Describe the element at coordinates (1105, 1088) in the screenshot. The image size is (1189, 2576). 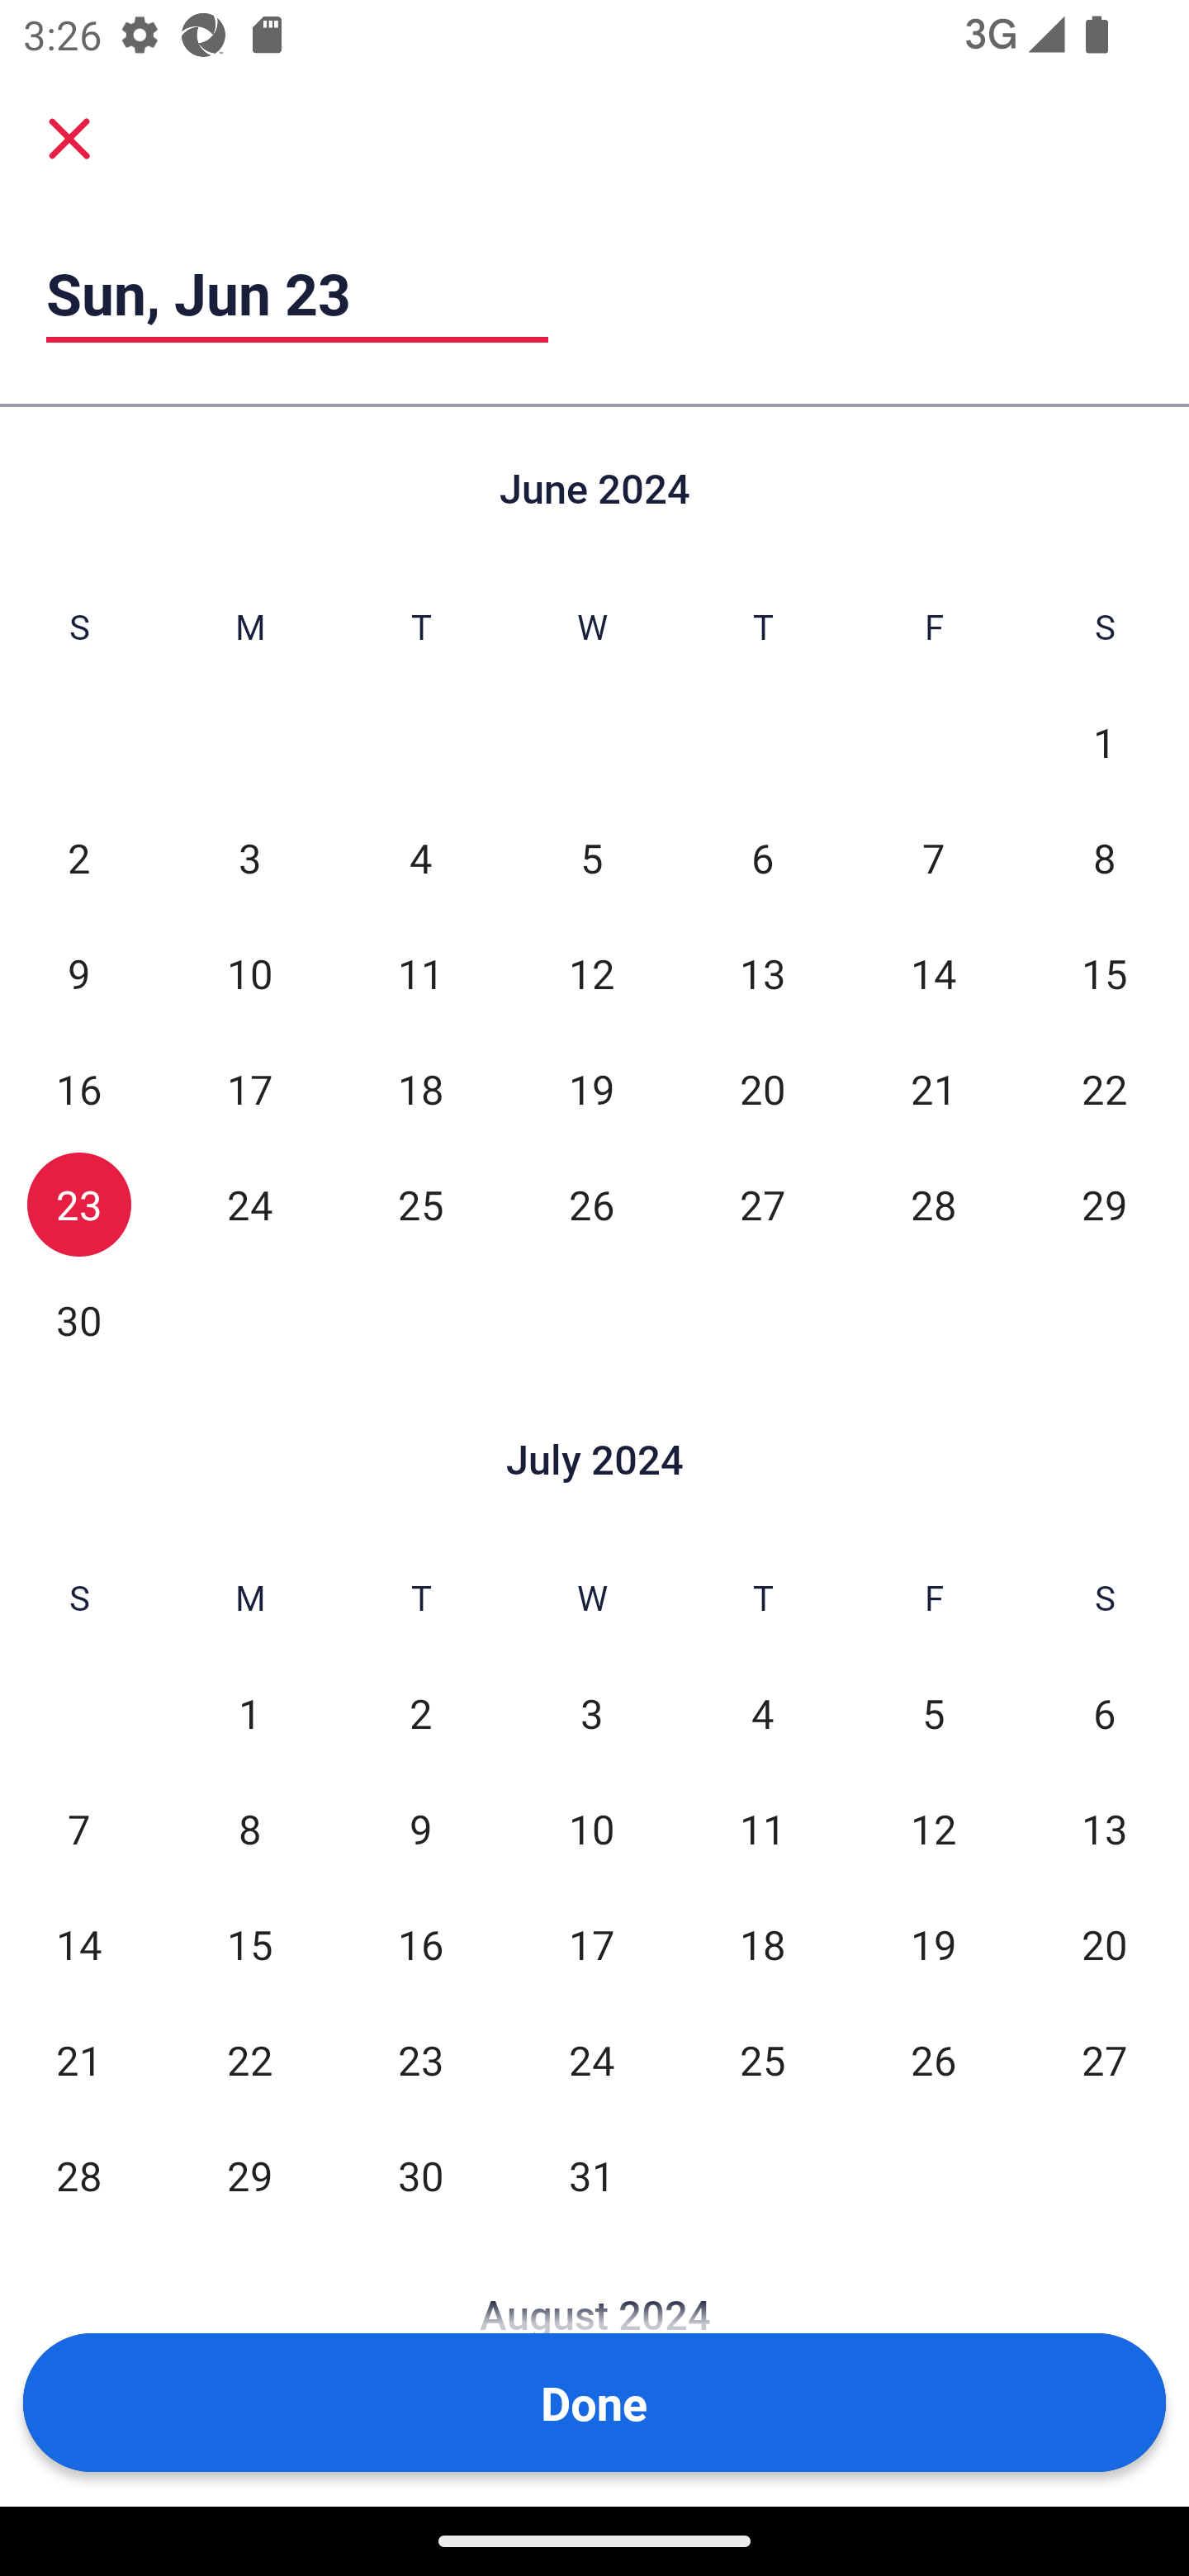
I see `22 Sat, Jun 22, Not Selected` at that location.